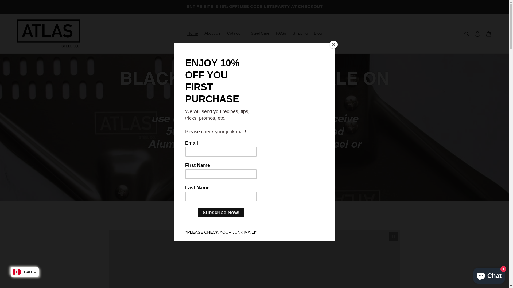 This screenshot has width=513, height=288. I want to click on Shopify online store chat, so click(489, 275).